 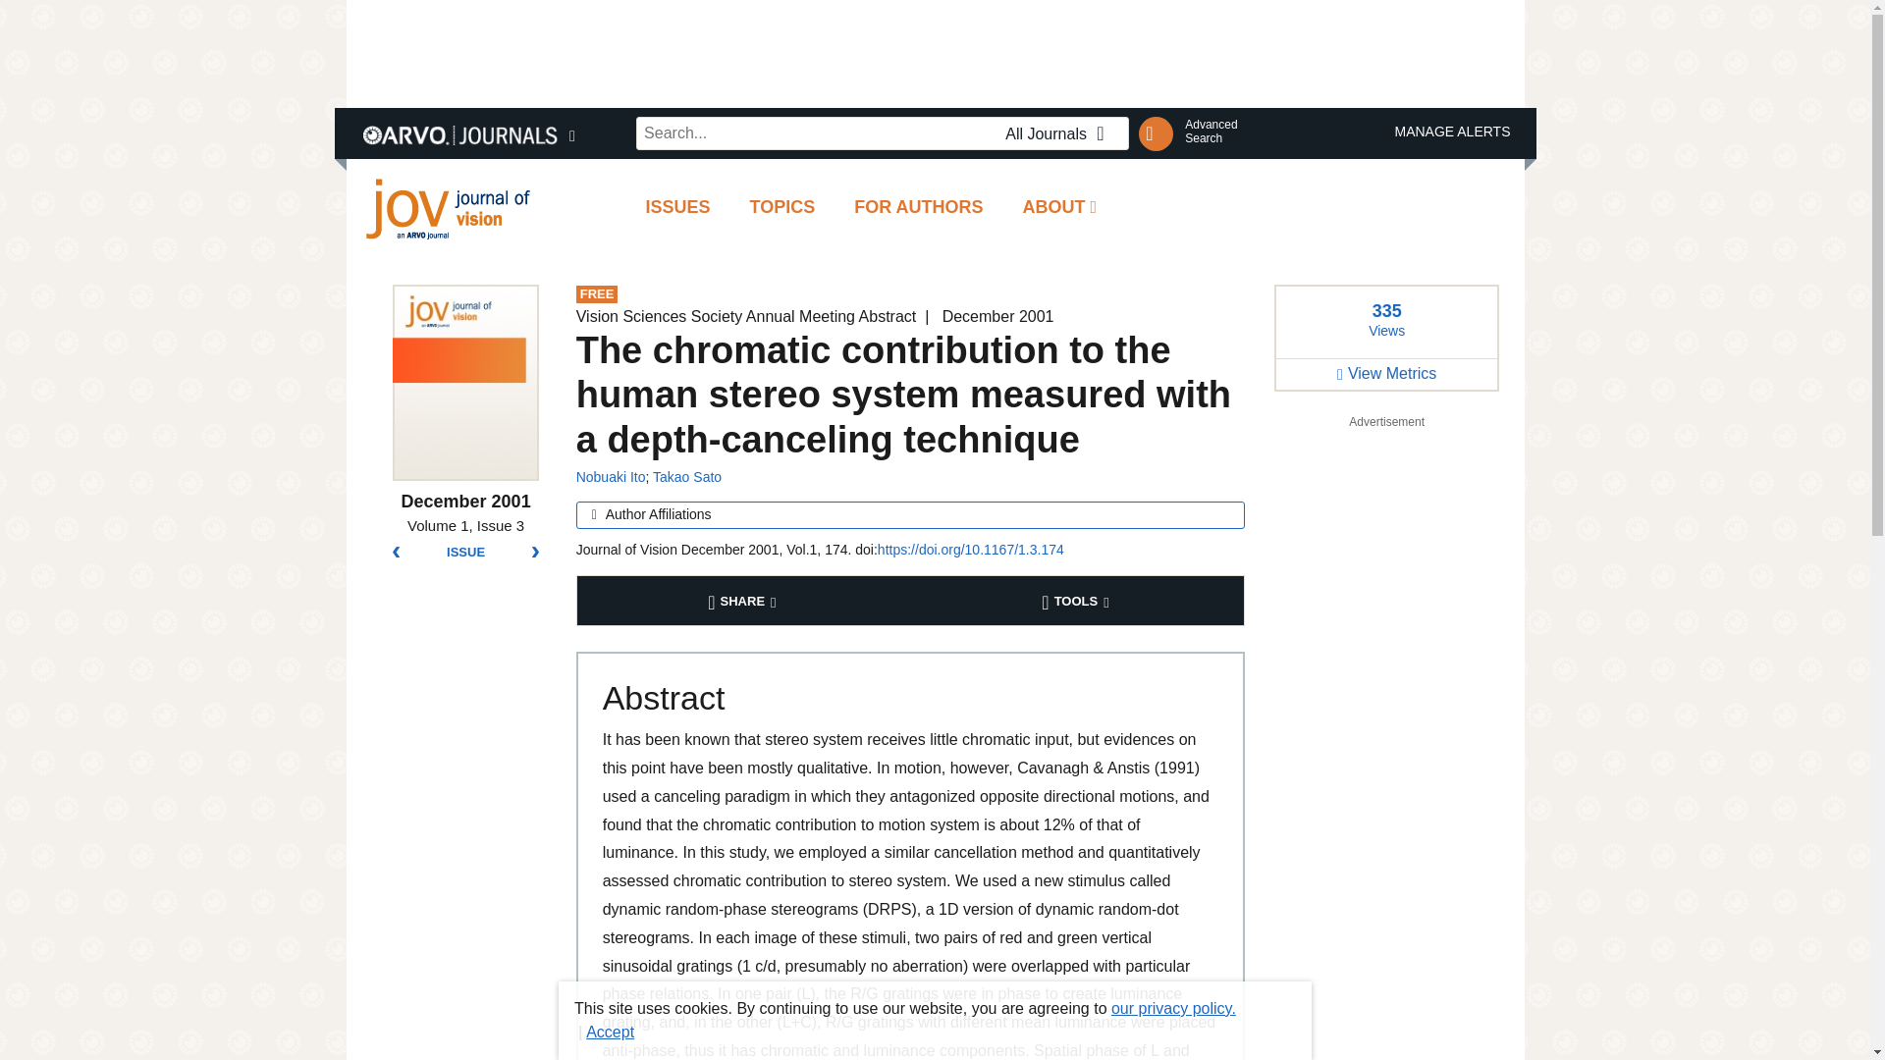 I want to click on ISSUES, so click(x=934, y=53).